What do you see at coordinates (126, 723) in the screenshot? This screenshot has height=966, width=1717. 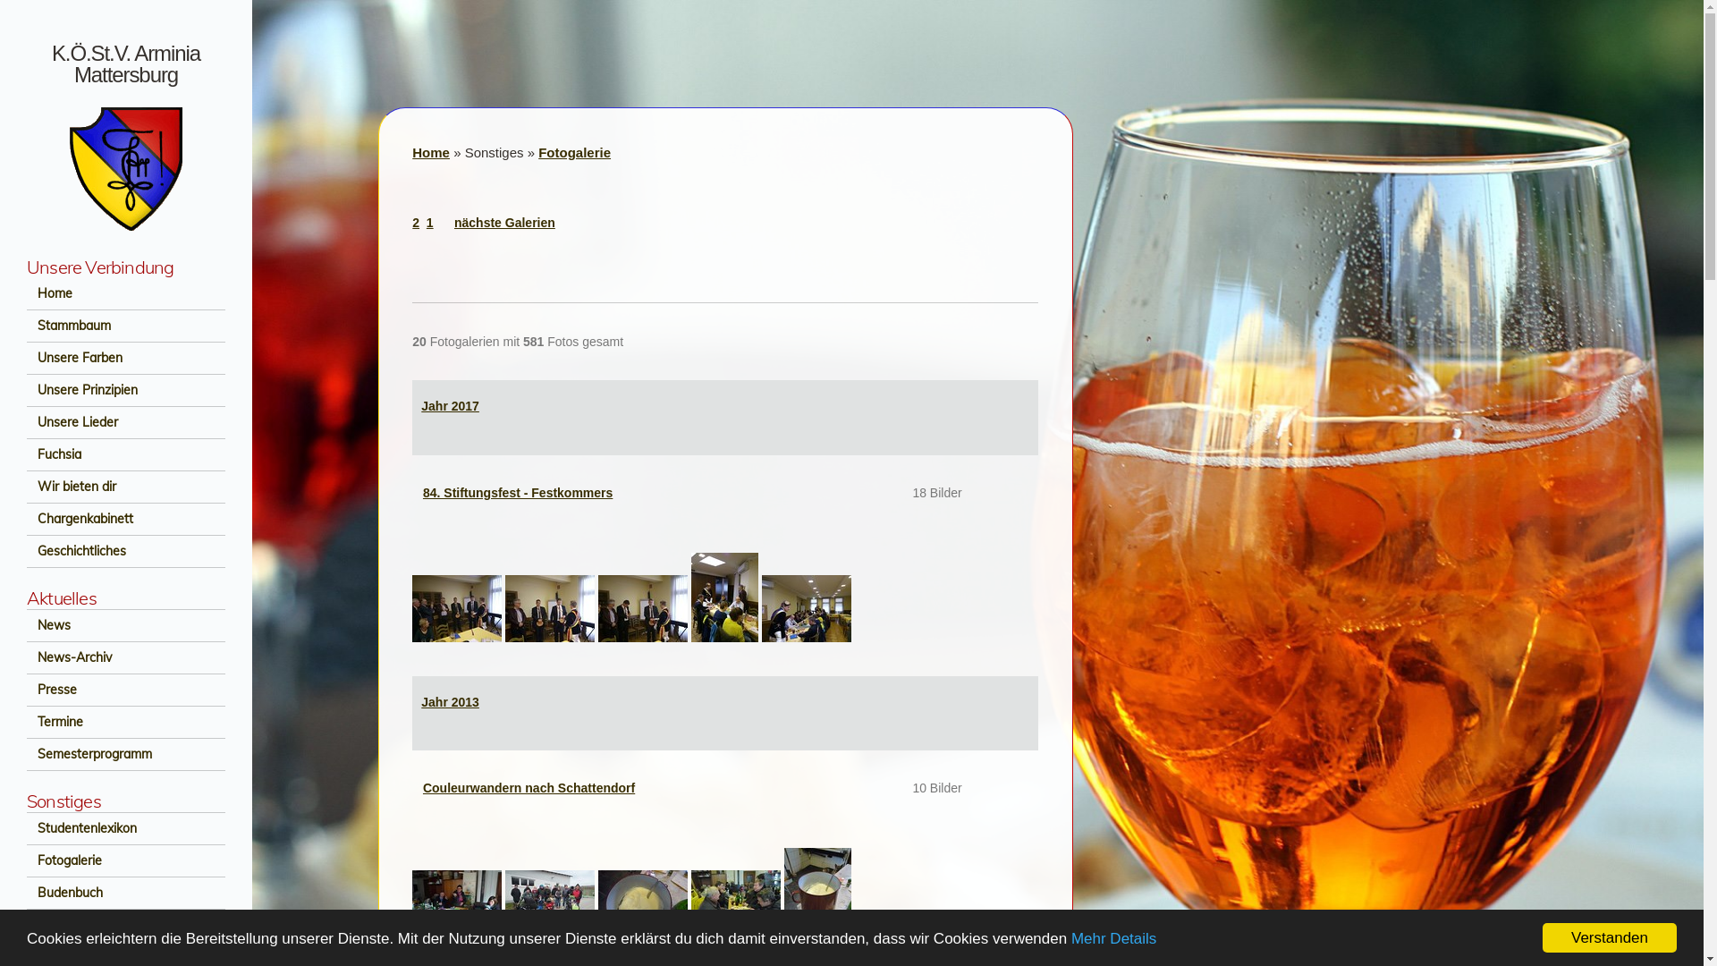 I see `   Termine` at bounding box center [126, 723].